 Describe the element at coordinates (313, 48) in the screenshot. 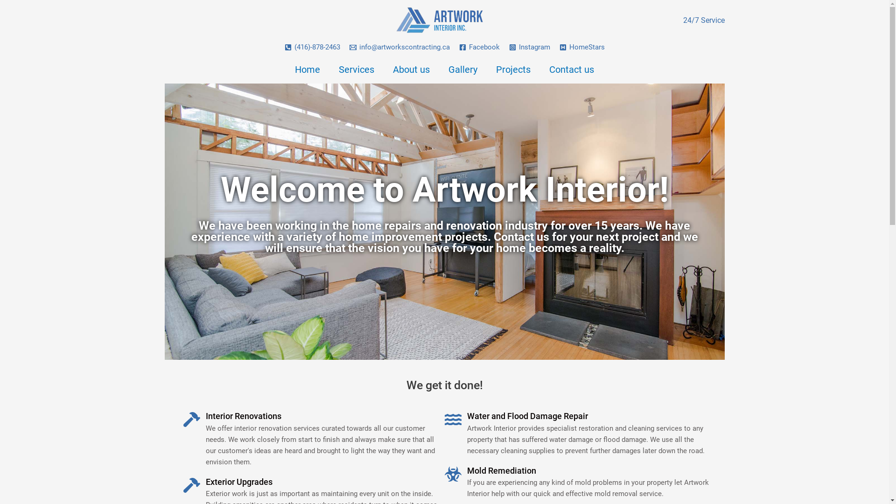

I see `(416)-878-2463` at that location.